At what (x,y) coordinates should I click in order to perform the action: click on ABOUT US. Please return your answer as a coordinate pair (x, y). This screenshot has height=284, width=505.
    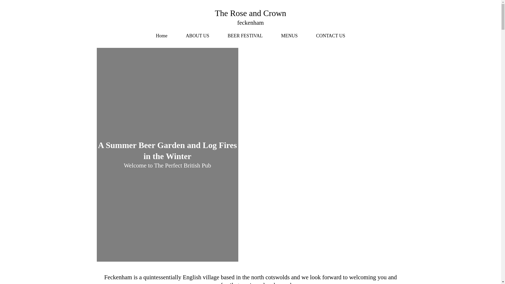
    Looking at the image, I should click on (197, 36).